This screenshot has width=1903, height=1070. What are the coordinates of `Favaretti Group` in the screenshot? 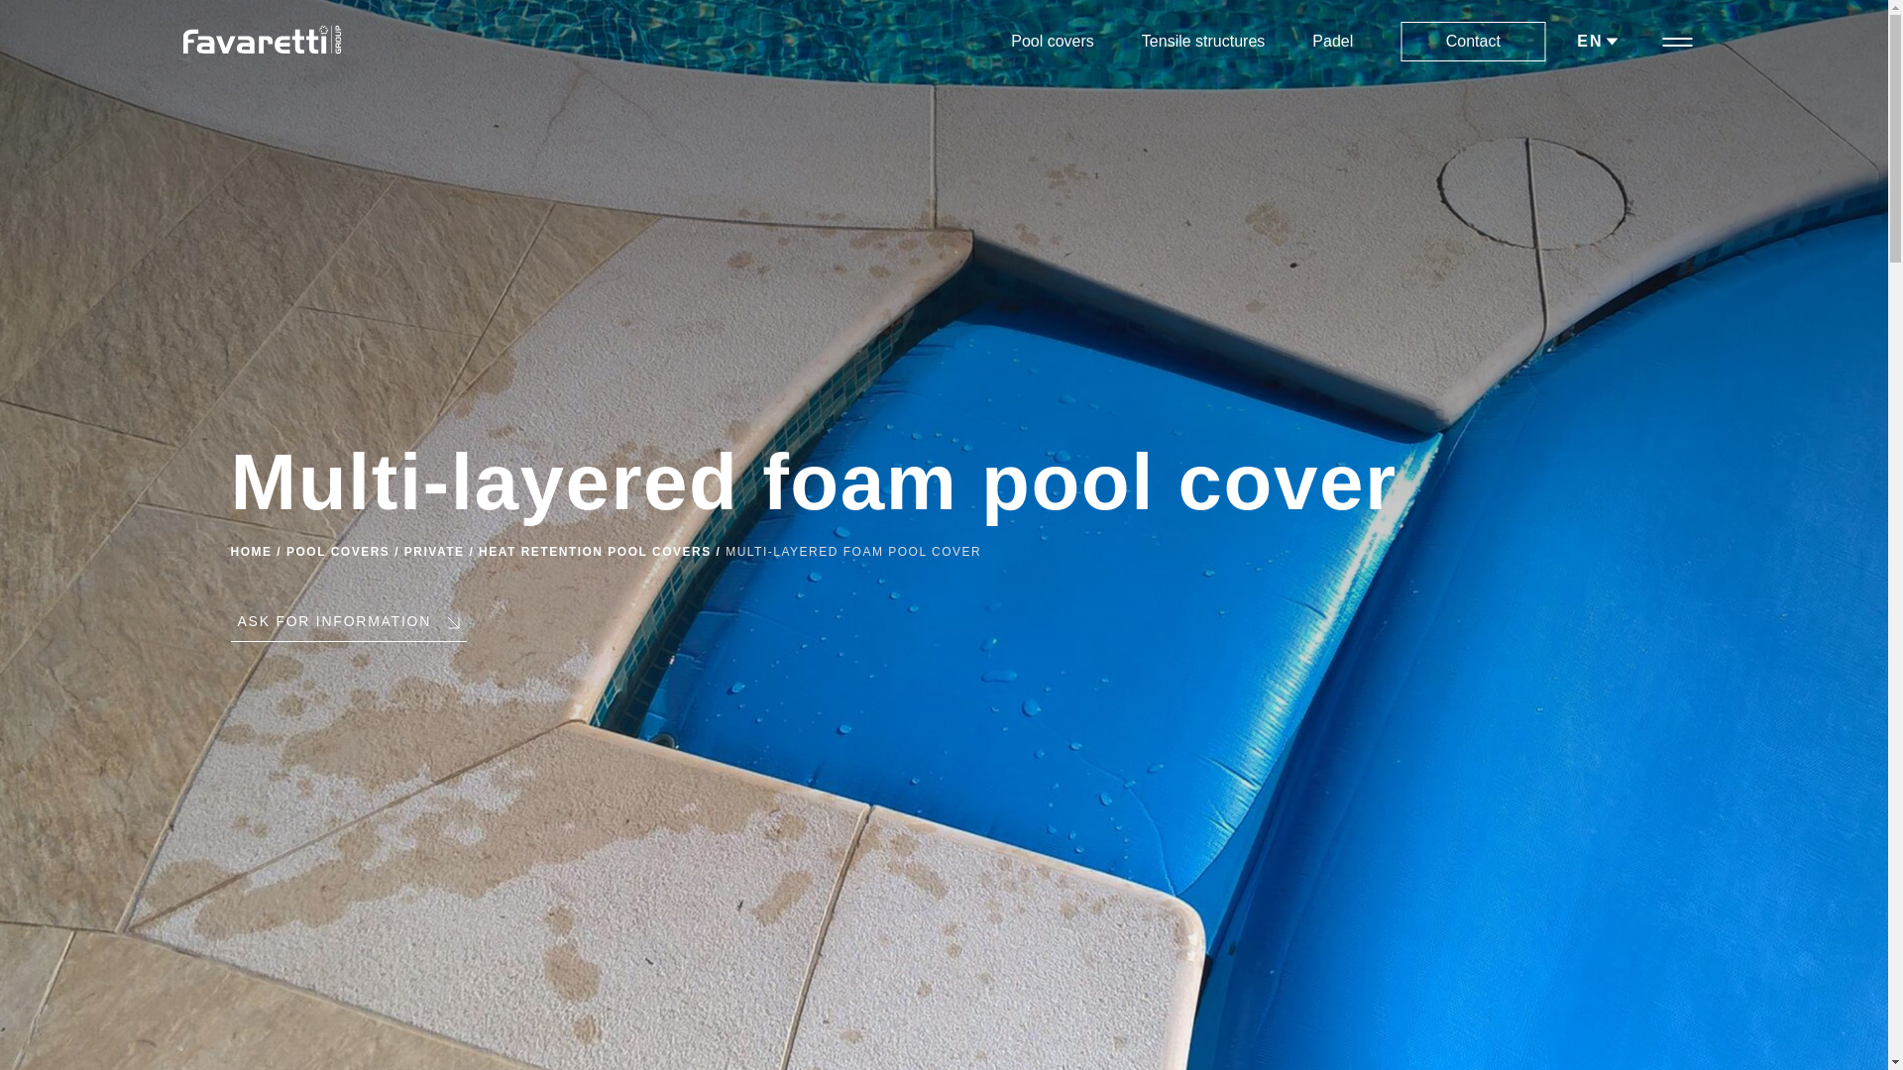 It's located at (262, 40).